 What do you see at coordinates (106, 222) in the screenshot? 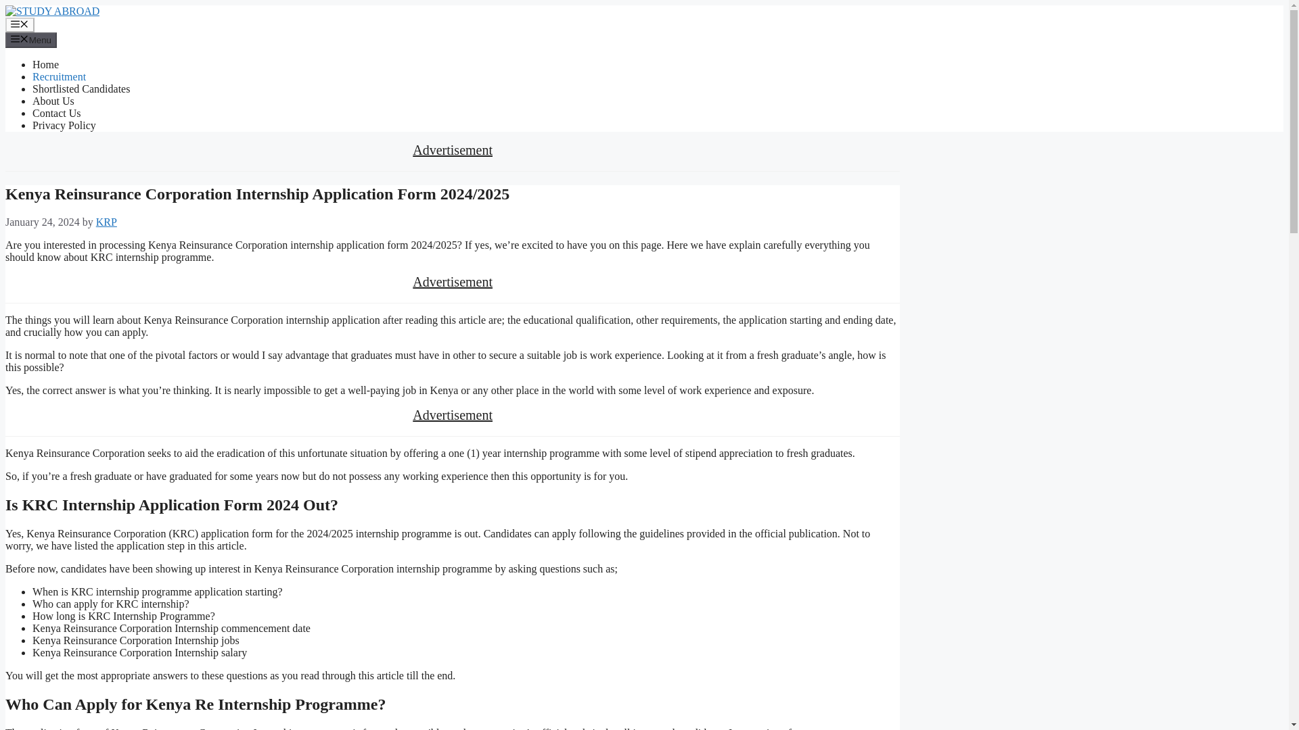
I see `KRP` at bounding box center [106, 222].